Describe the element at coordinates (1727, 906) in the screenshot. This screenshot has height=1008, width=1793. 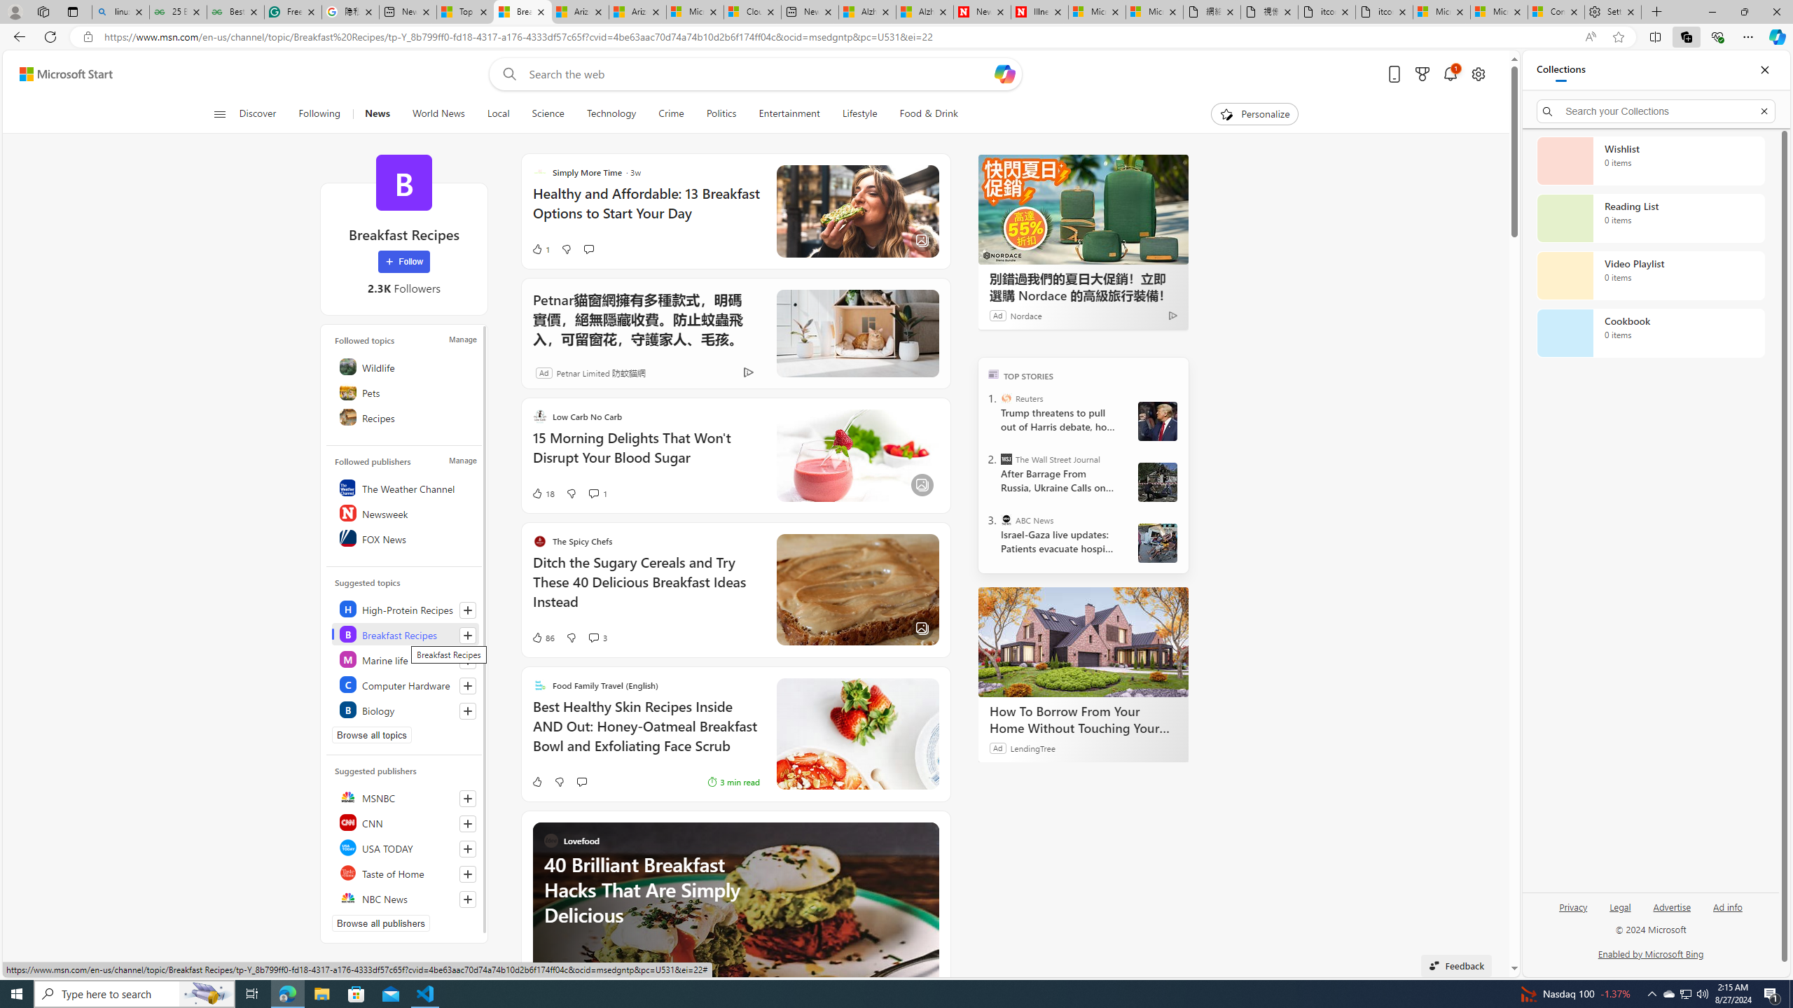
I see `Ad info` at that location.